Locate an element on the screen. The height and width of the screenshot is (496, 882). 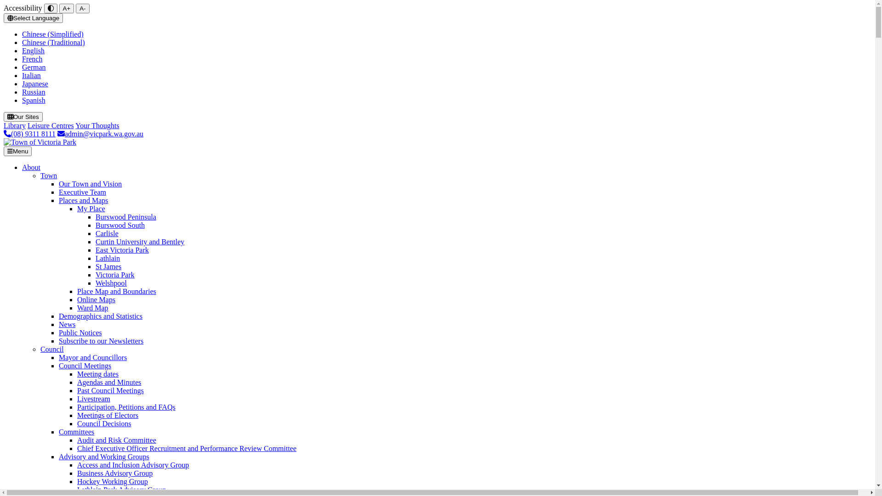
Advisory and Working Groups is located at coordinates (104, 457).